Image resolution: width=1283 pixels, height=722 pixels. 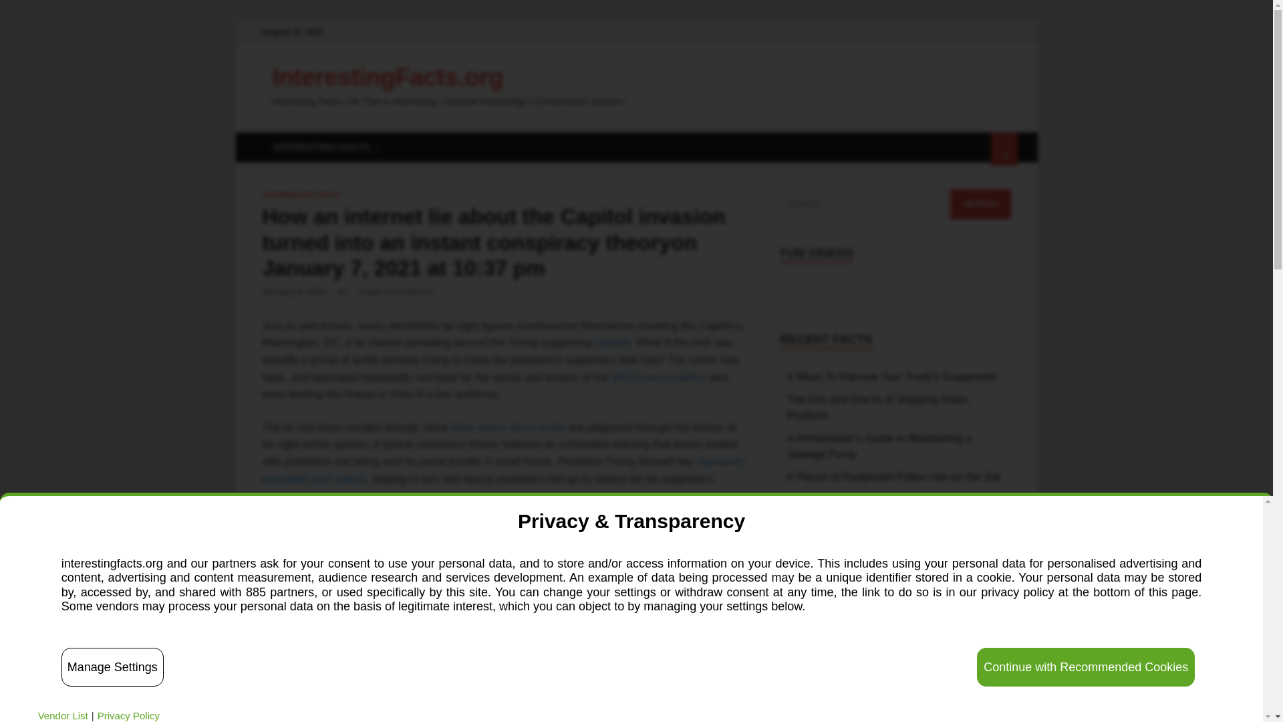 What do you see at coordinates (432, 588) in the screenshot?
I see `intelligence` at bounding box center [432, 588].